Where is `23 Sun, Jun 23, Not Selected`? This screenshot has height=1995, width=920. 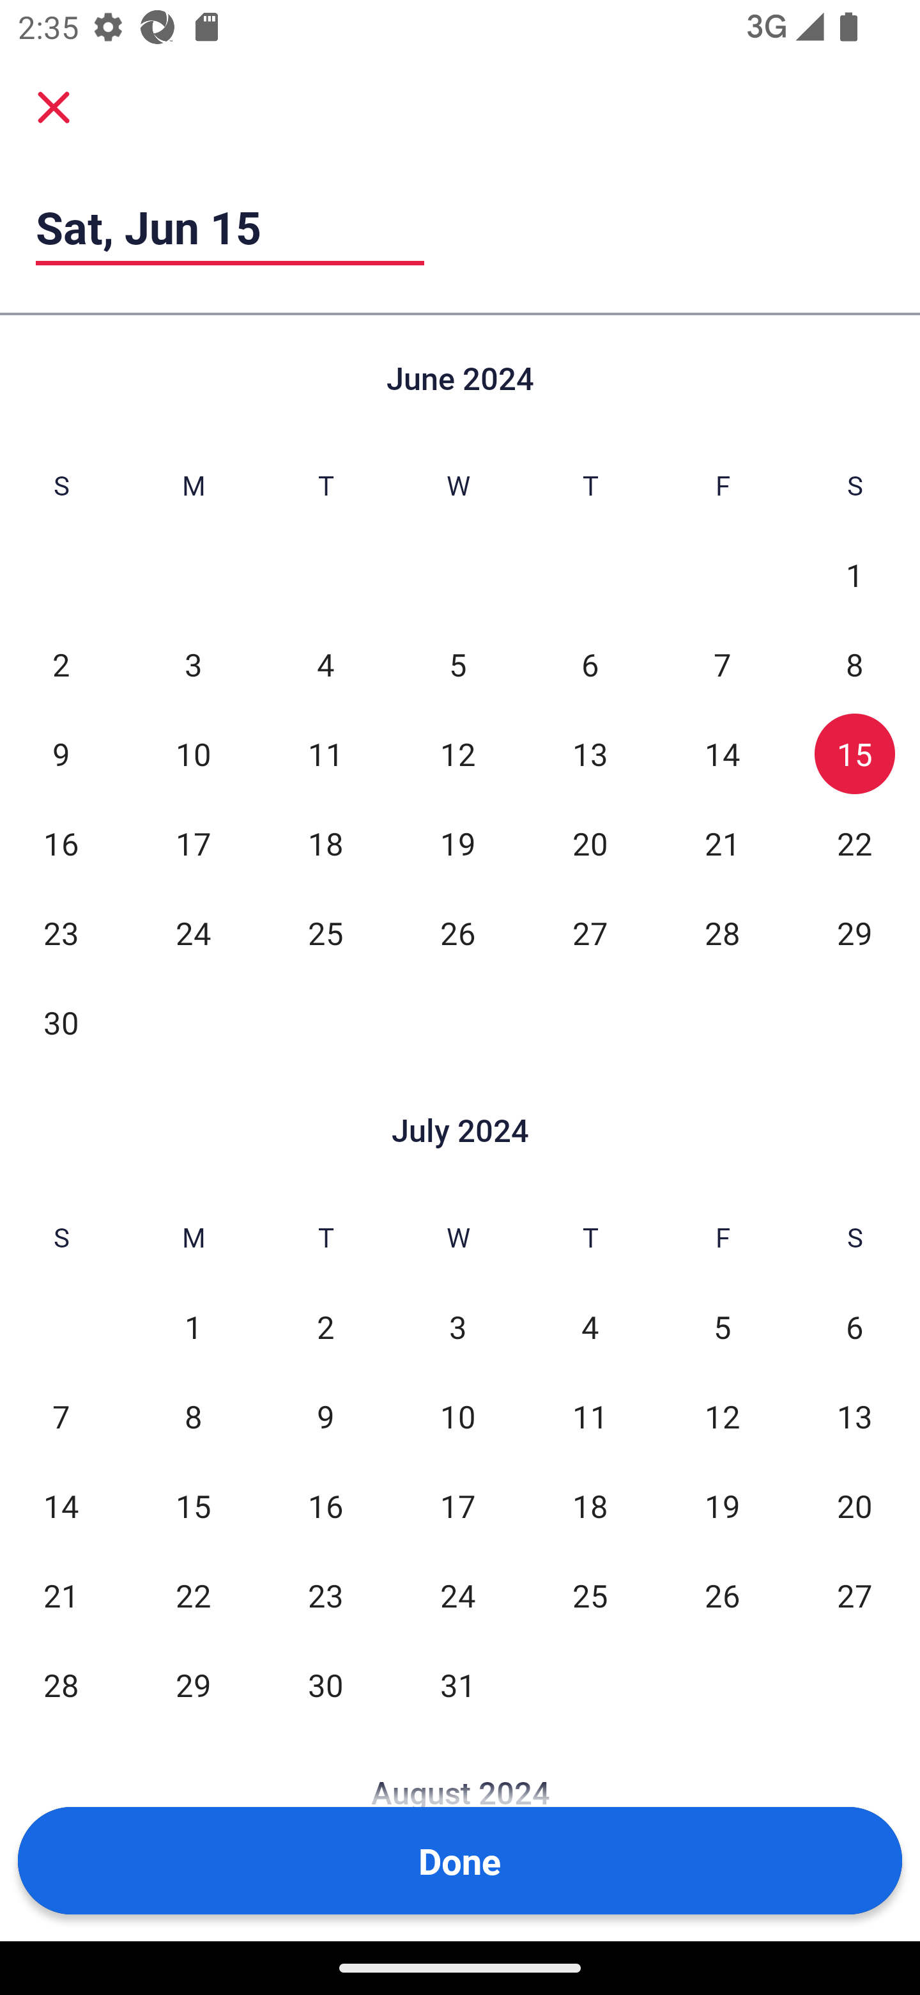 23 Sun, Jun 23, Not Selected is located at coordinates (61, 932).